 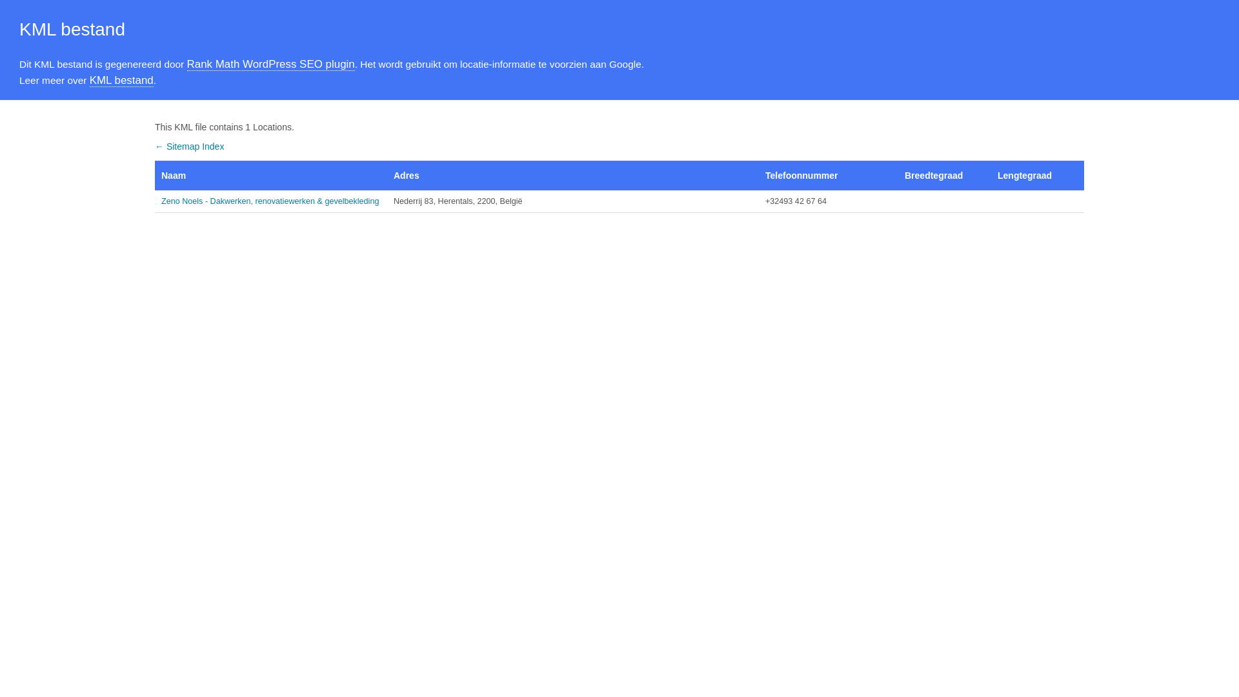 I want to click on Zeno Noels - Dakwerken, renovatiewerken & gevelbekleding, so click(x=271, y=201).